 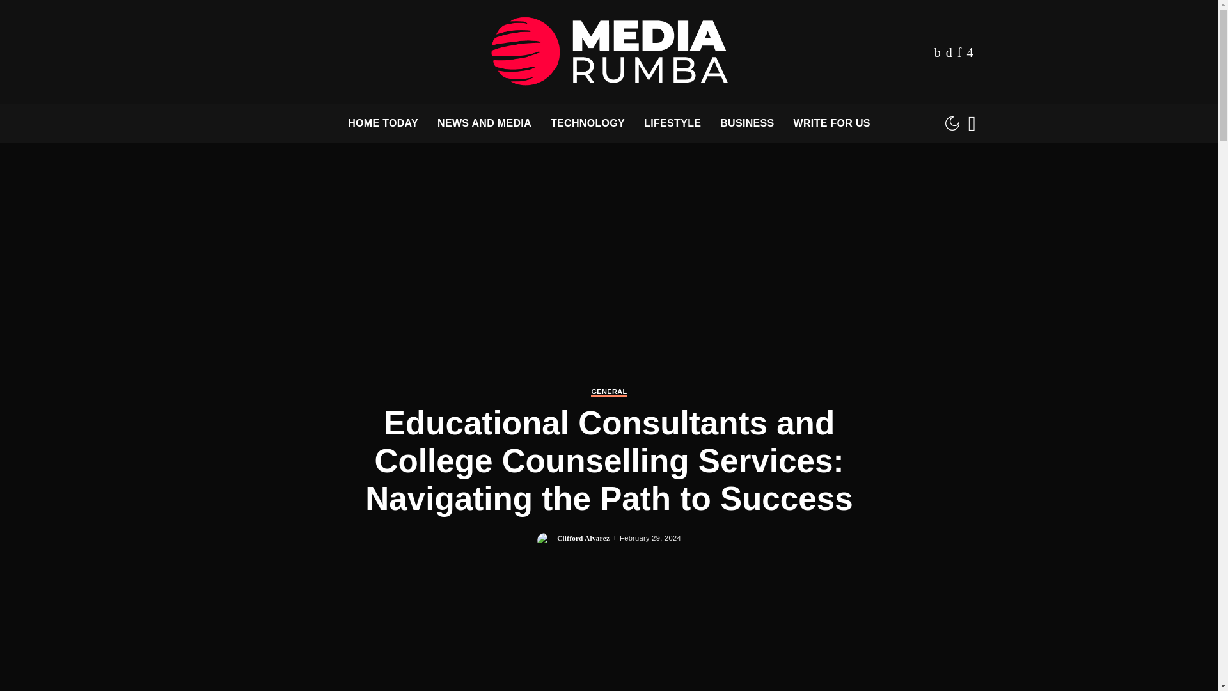 I want to click on NEWS AND MEDIA, so click(x=484, y=123).